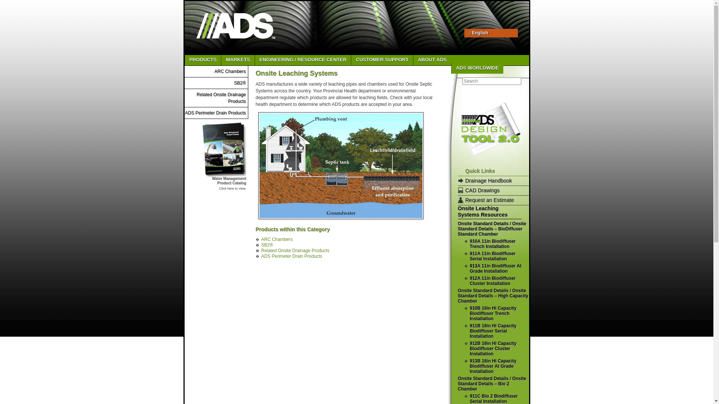 The width and height of the screenshot is (719, 404). Describe the element at coordinates (432, 60) in the screenshot. I see `ABOUT ADS` at that location.